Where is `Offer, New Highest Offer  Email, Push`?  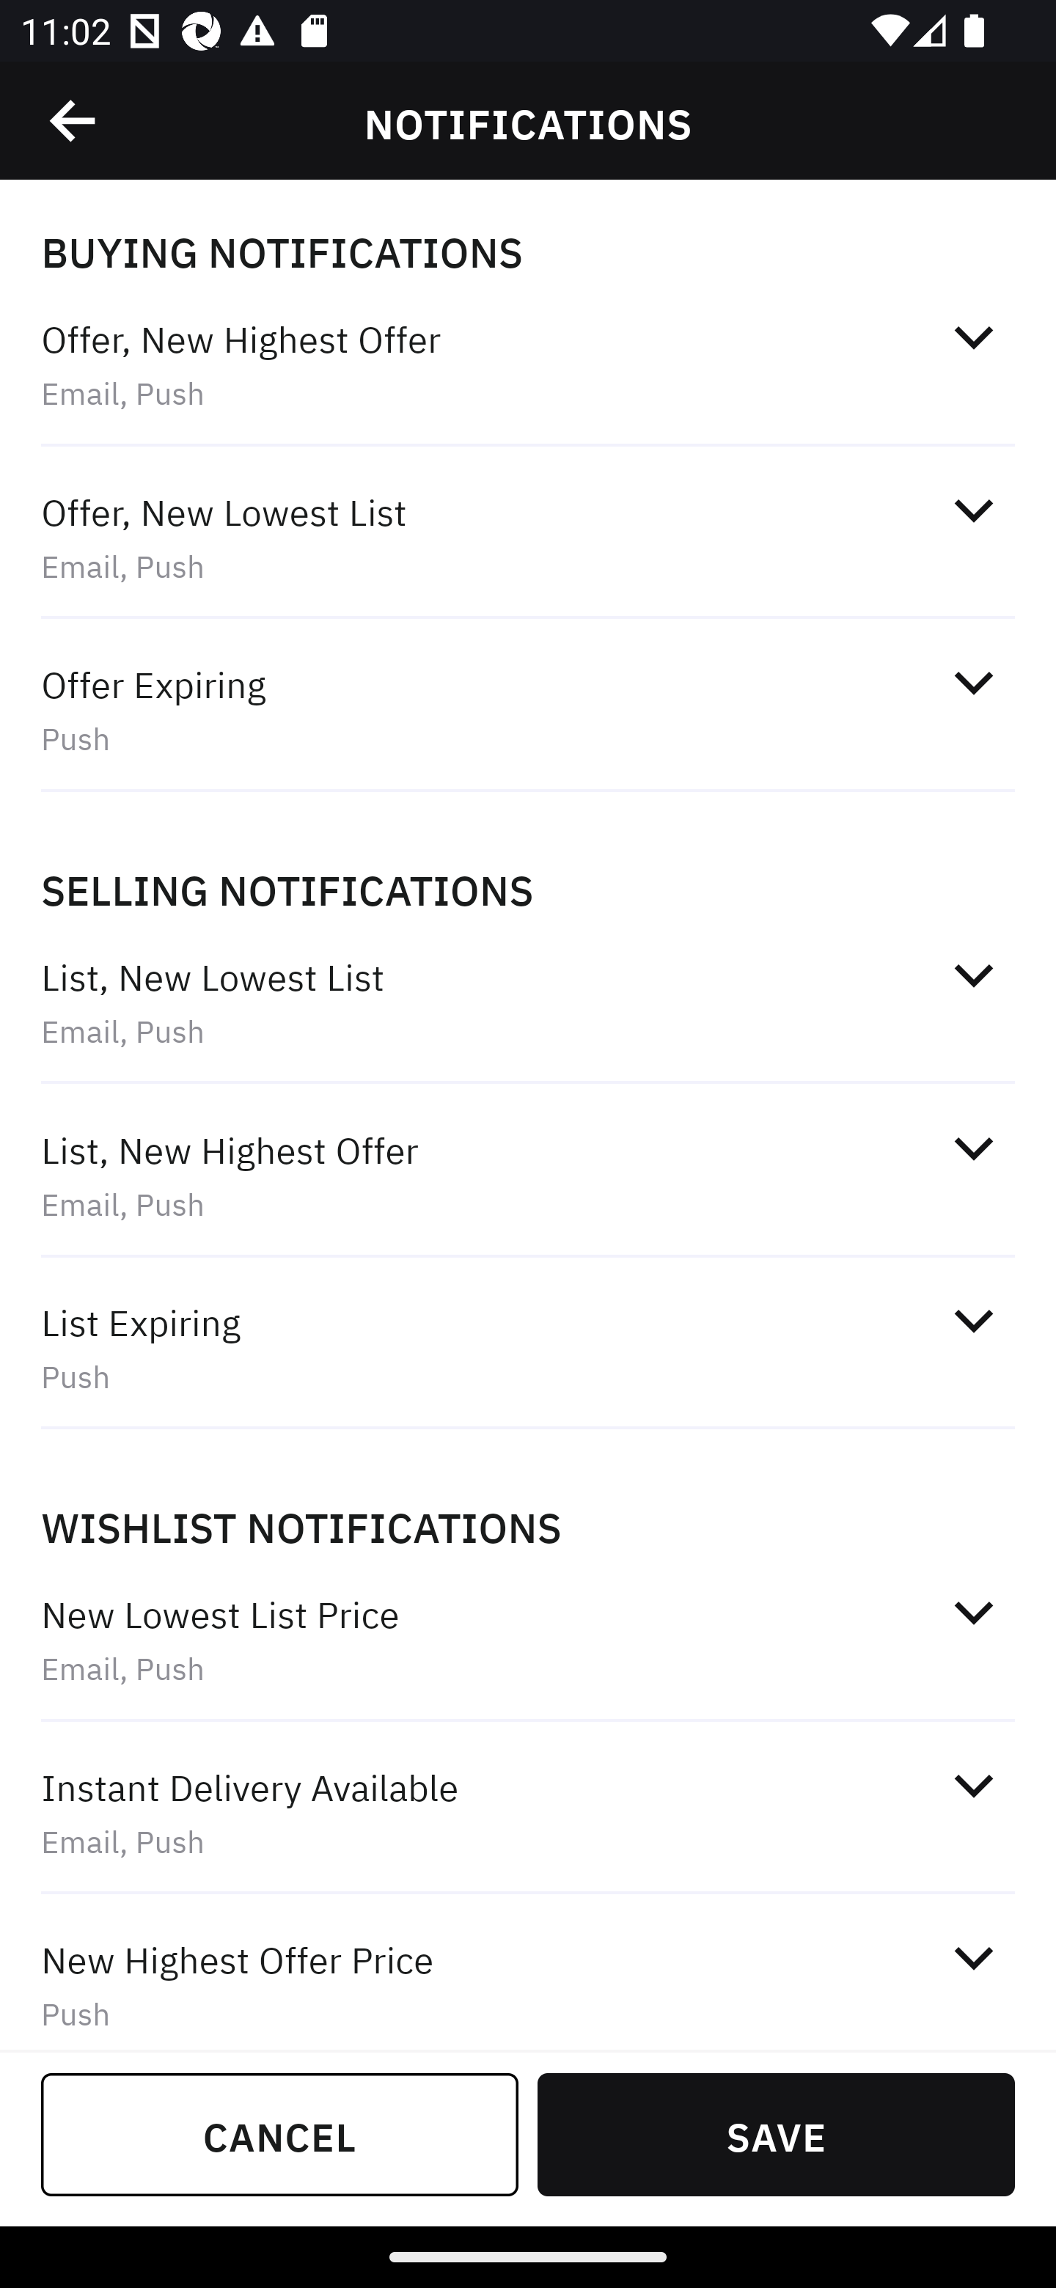
Offer, New Highest Offer  Email, Push is located at coordinates (528, 364).